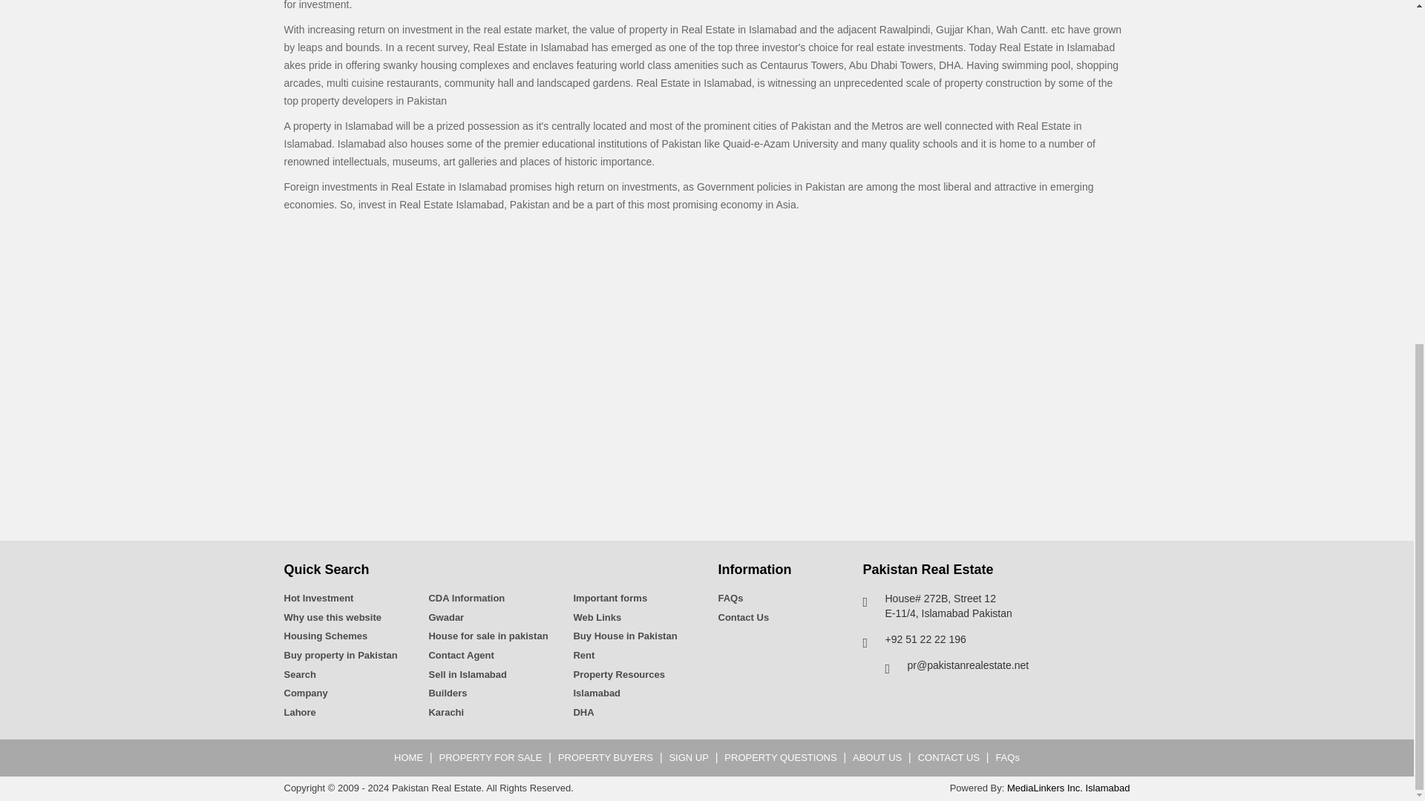 Image resolution: width=1425 pixels, height=801 pixels. What do you see at coordinates (344, 675) in the screenshot?
I see `Search` at bounding box center [344, 675].